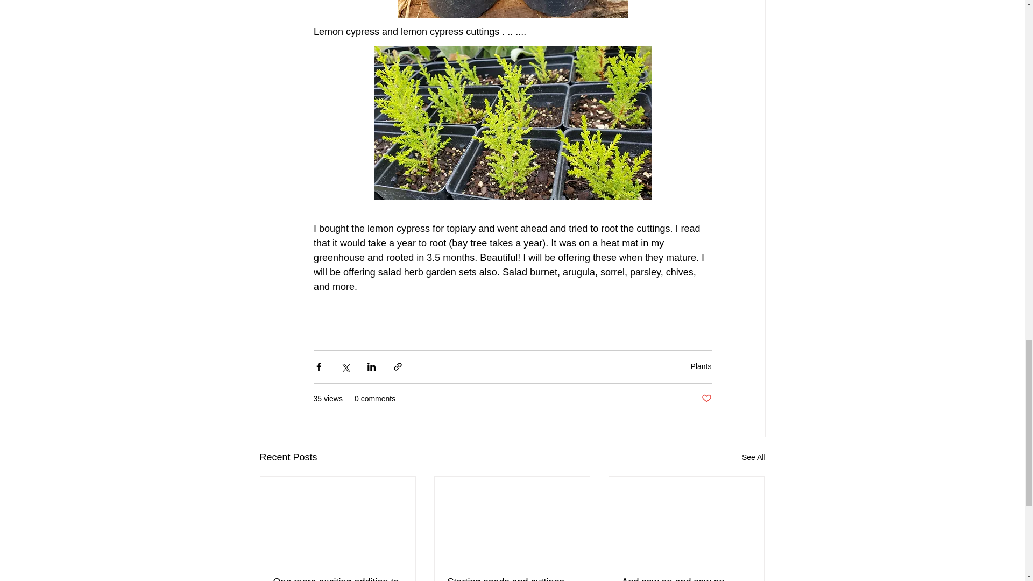  I want to click on See All, so click(753, 457).